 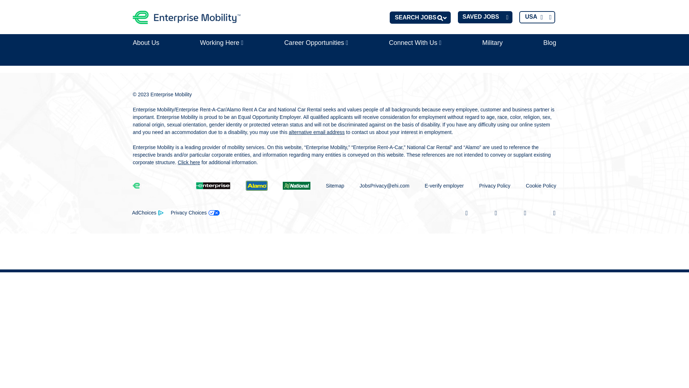 I want to click on USA, so click(x=537, y=17).